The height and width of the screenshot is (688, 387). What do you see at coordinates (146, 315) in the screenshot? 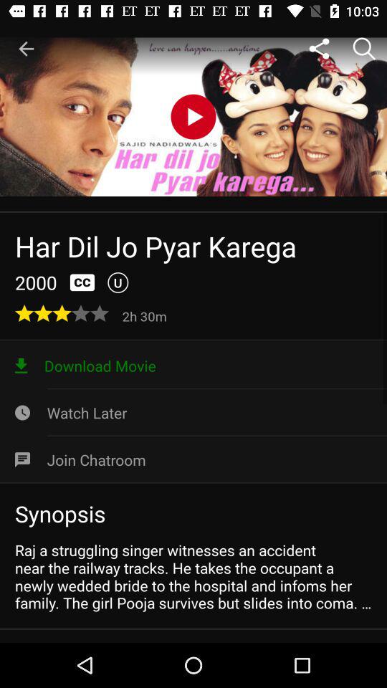
I see `swipe to 2h 30m  icon` at bounding box center [146, 315].